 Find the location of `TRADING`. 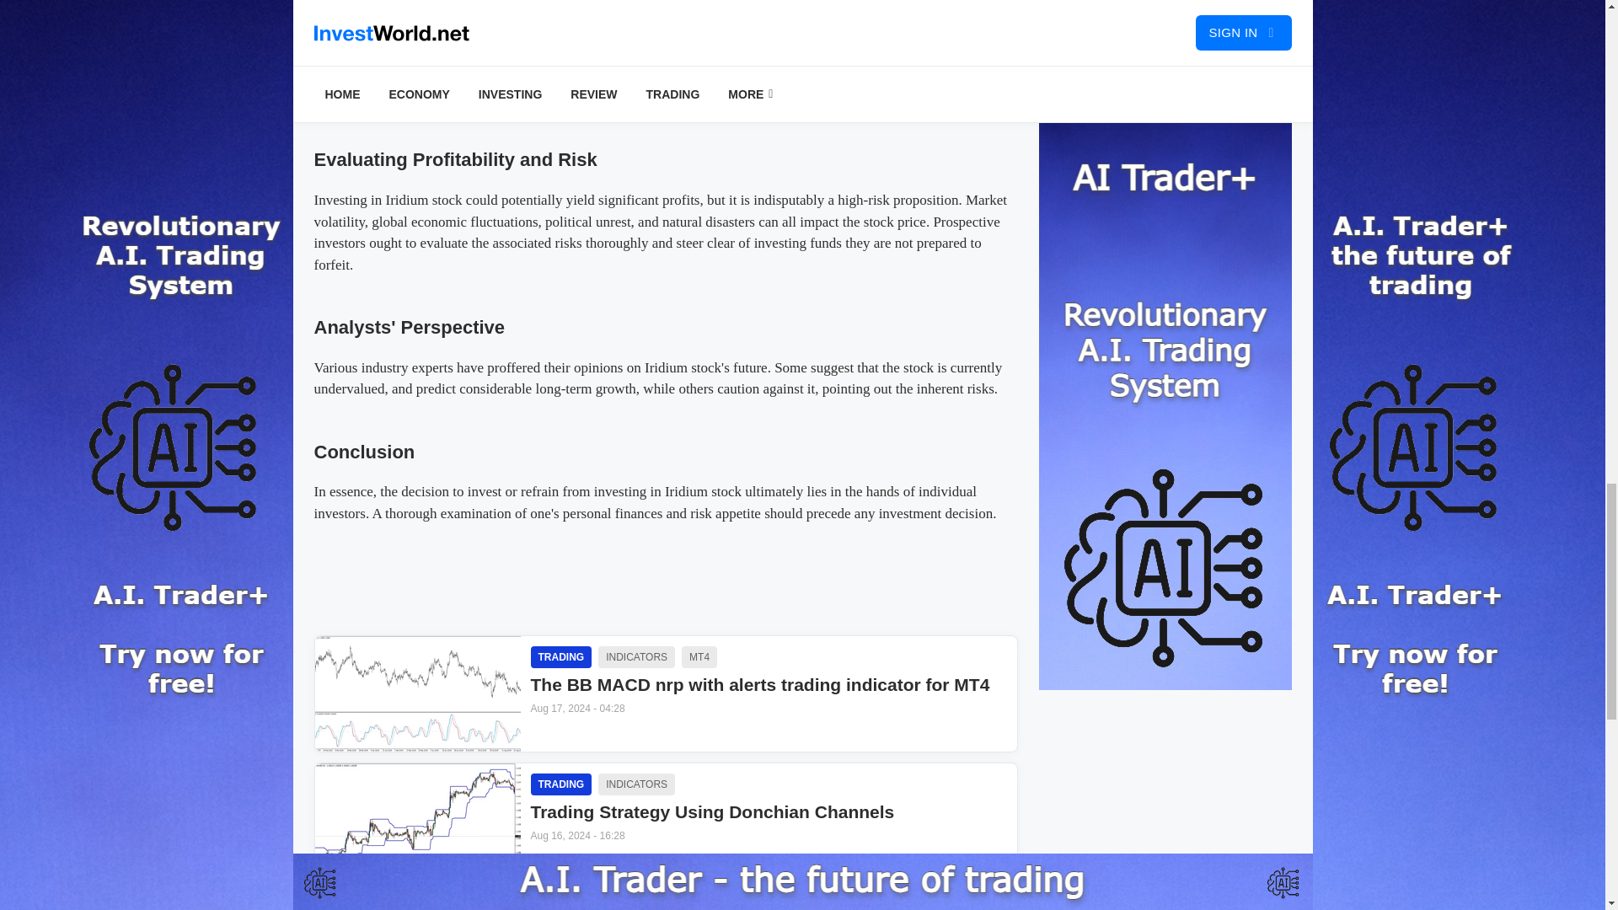

TRADING is located at coordinates (561, 656).